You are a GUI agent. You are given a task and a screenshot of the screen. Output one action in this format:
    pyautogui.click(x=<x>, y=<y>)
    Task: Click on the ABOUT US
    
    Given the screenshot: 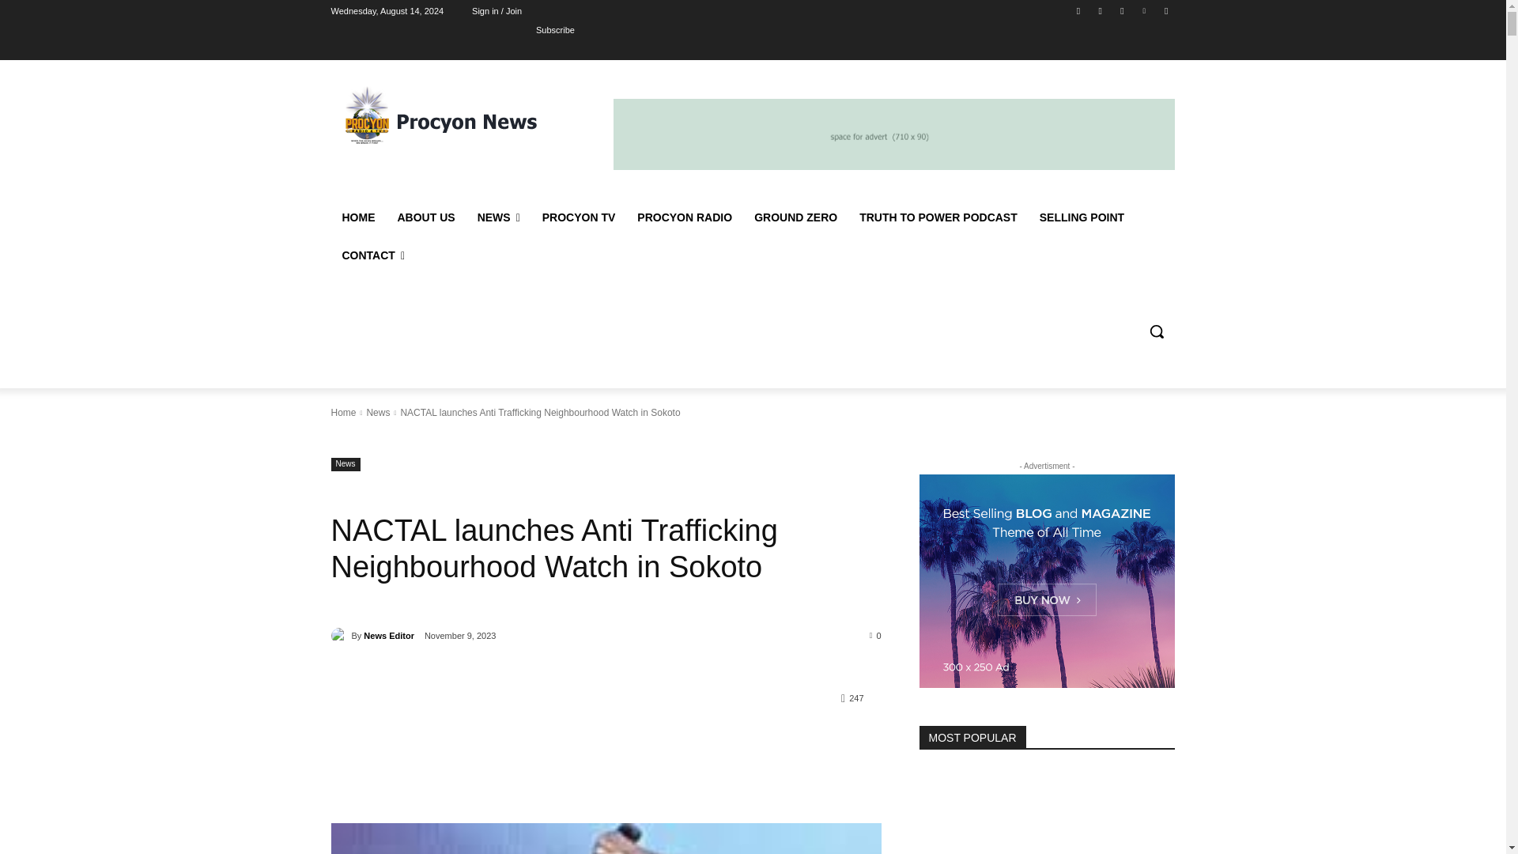 What is the action you would take?
    pyautogui.click(x=425, y=217)
    